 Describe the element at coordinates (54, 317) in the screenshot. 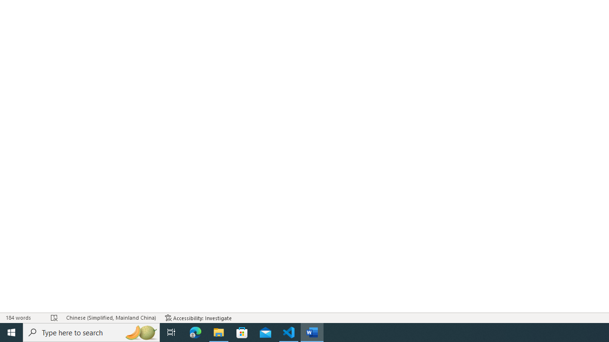

I see `Spelling and Grammar Check Errors` at that location.